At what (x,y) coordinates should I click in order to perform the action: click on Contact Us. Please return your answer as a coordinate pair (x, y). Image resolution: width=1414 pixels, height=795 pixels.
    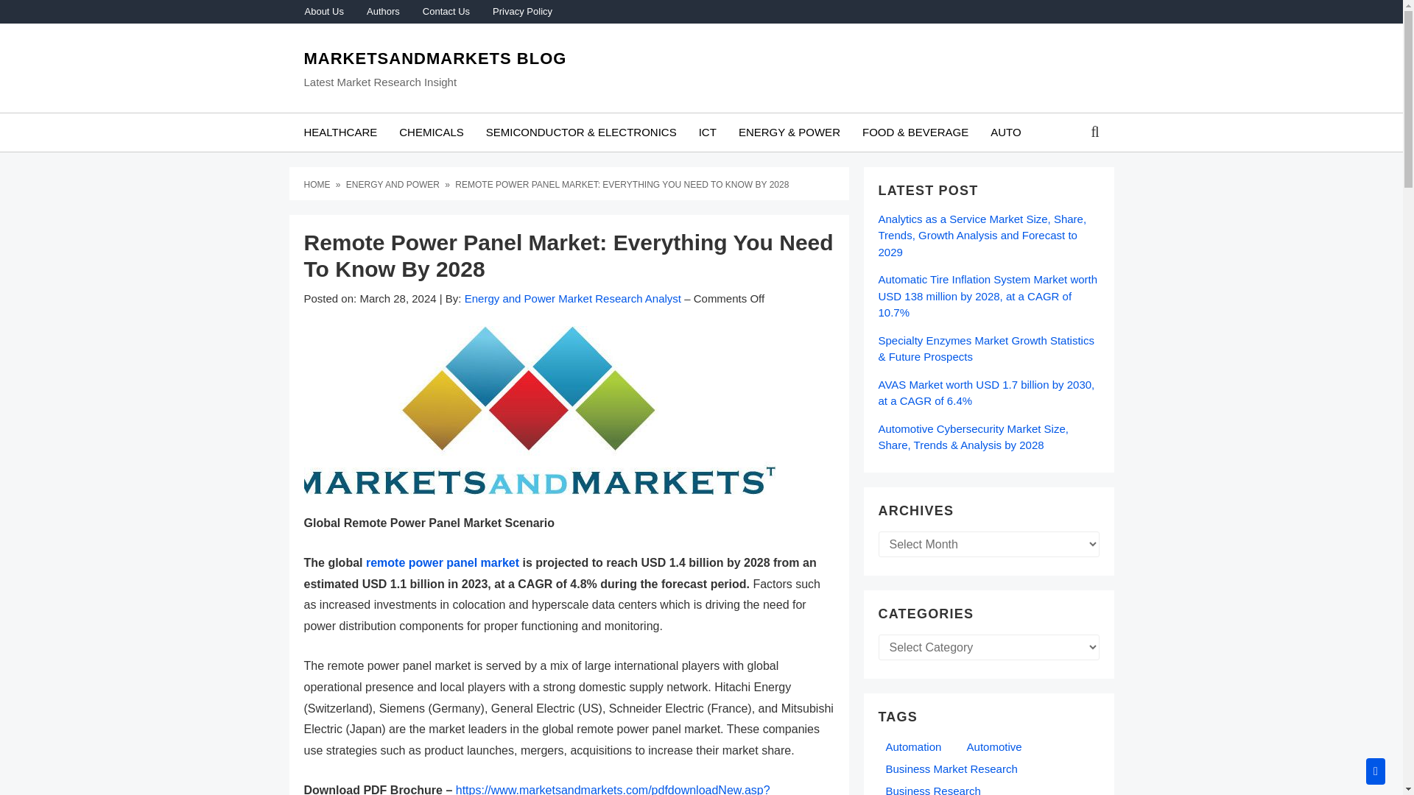
    Looking at the image, I should click on (446, 12).